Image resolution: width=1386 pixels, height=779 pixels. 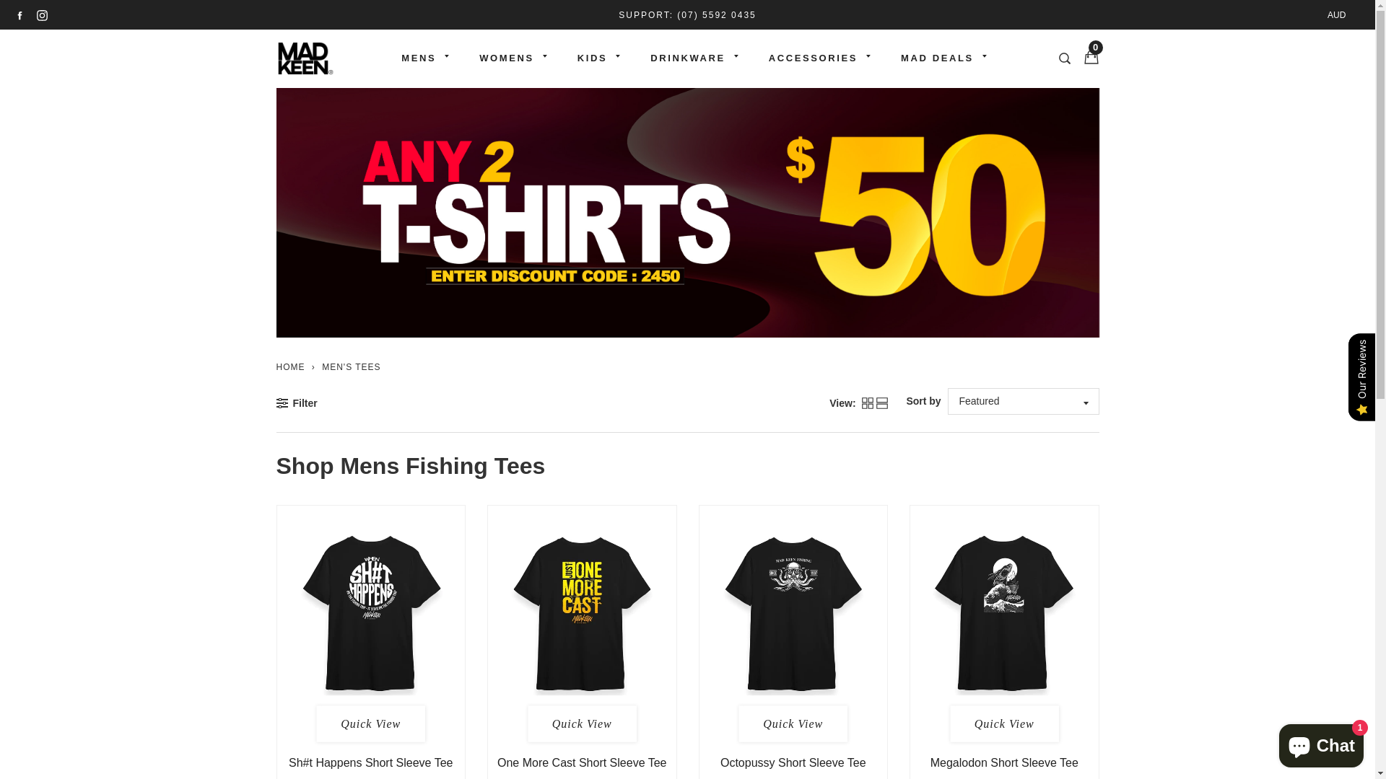 What do you see at coordinates (687, 15) in the screenshot?
I see `SUPPORT: (07) 5592 0435` at bounding box center [687, 15].